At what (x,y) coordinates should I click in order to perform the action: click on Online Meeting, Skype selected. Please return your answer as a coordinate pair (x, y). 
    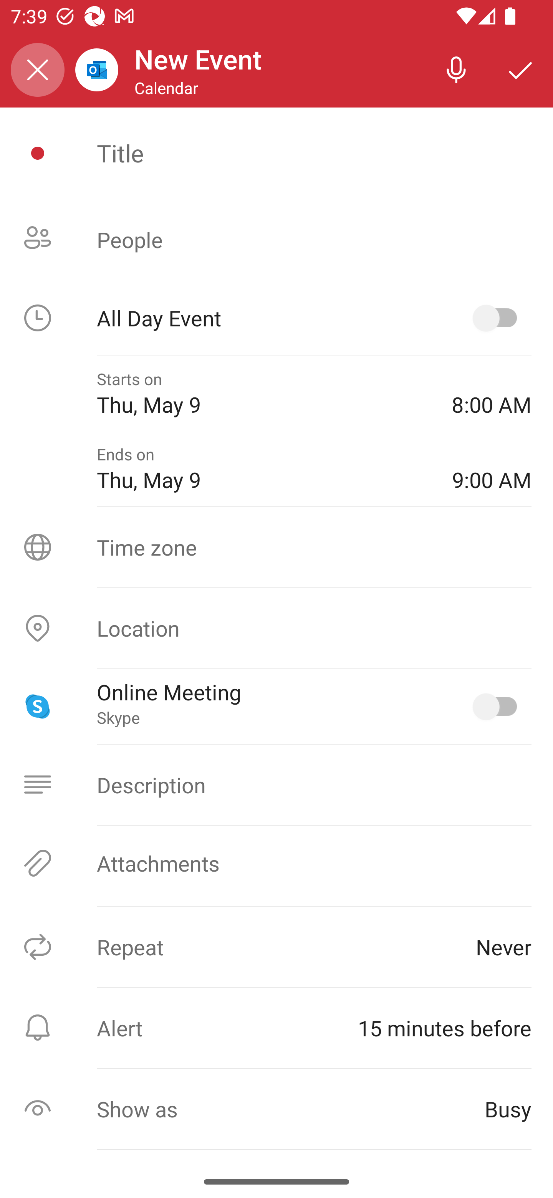
    Looking at the image, I should click on (498, 706).